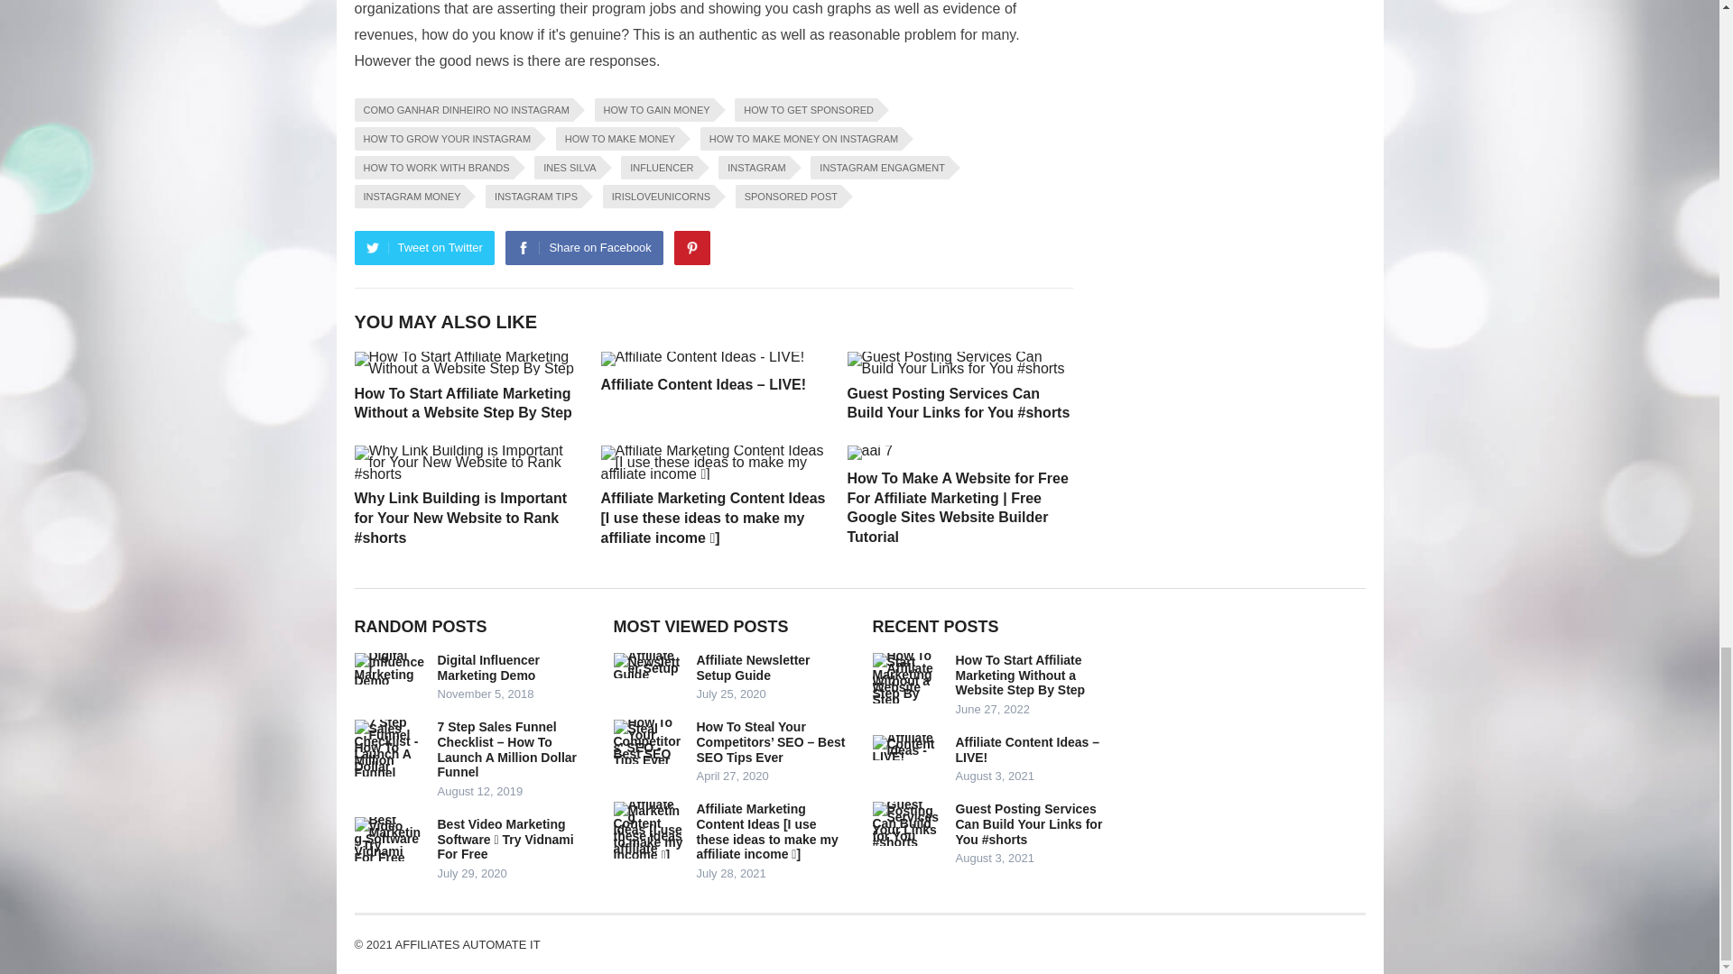 Image resolution: width=1733 pixels, height=974 pixels. What do you see at coordinates (805, 110) in the screenshot?
I see `HOW TO GET SPONSORED` at bounding box center [805, 110].